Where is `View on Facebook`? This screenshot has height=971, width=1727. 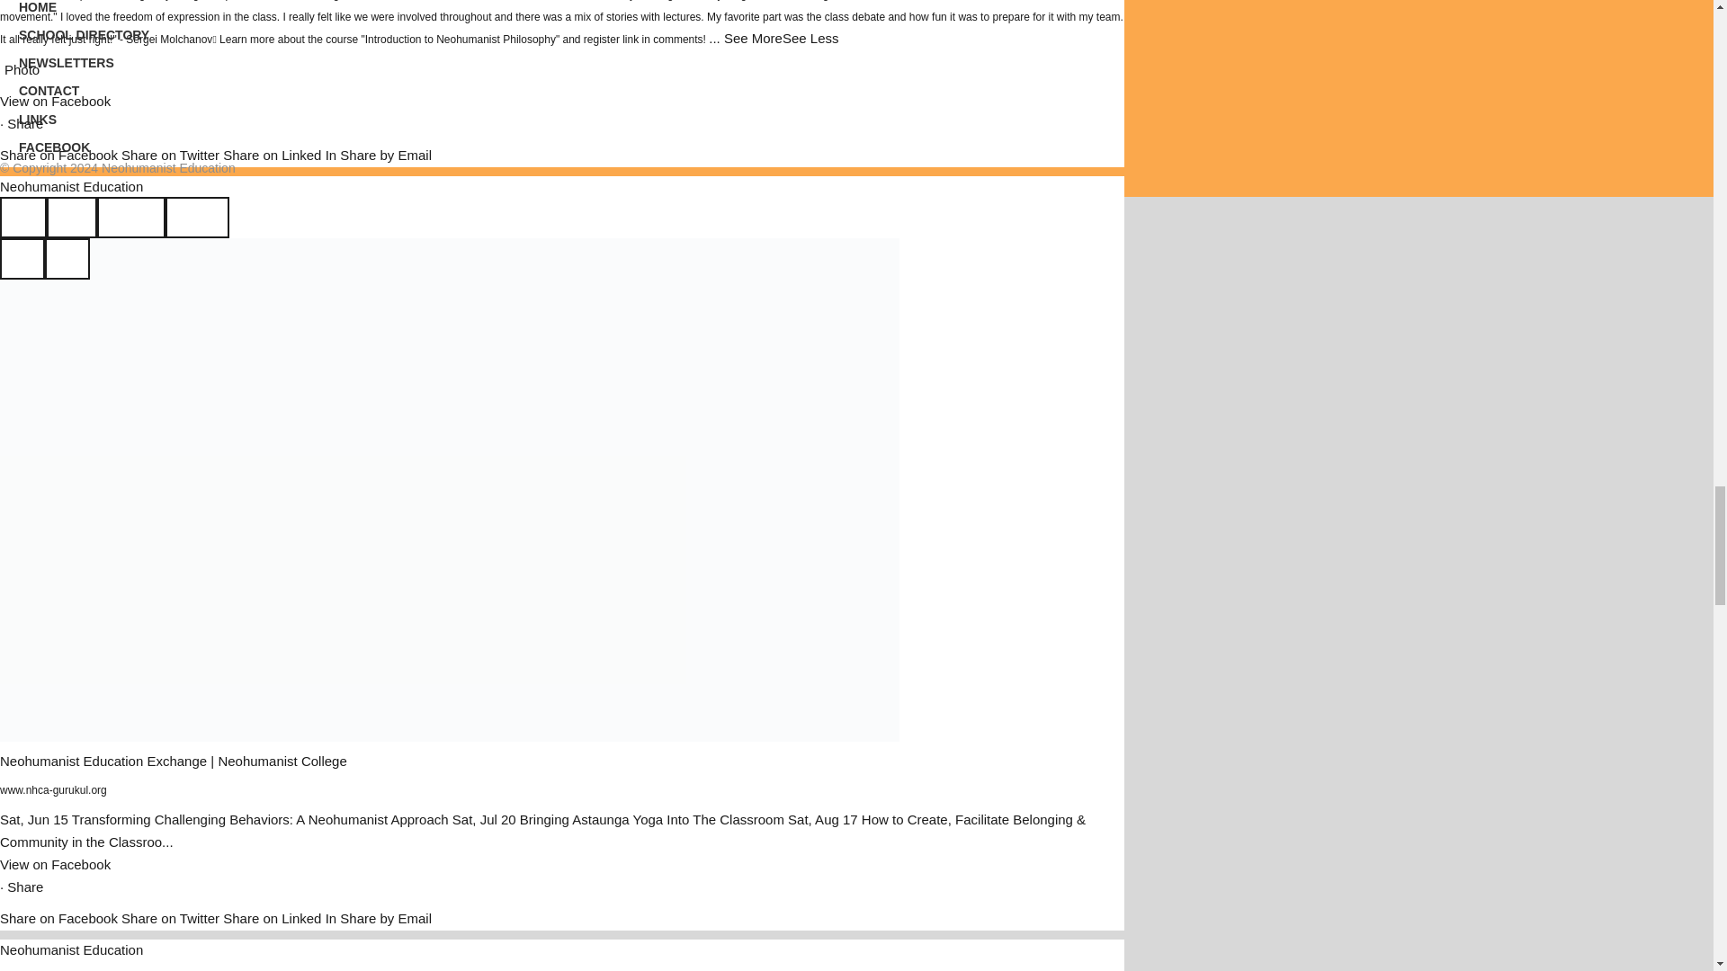 View on Facebook is located at coordinates (55, 101).